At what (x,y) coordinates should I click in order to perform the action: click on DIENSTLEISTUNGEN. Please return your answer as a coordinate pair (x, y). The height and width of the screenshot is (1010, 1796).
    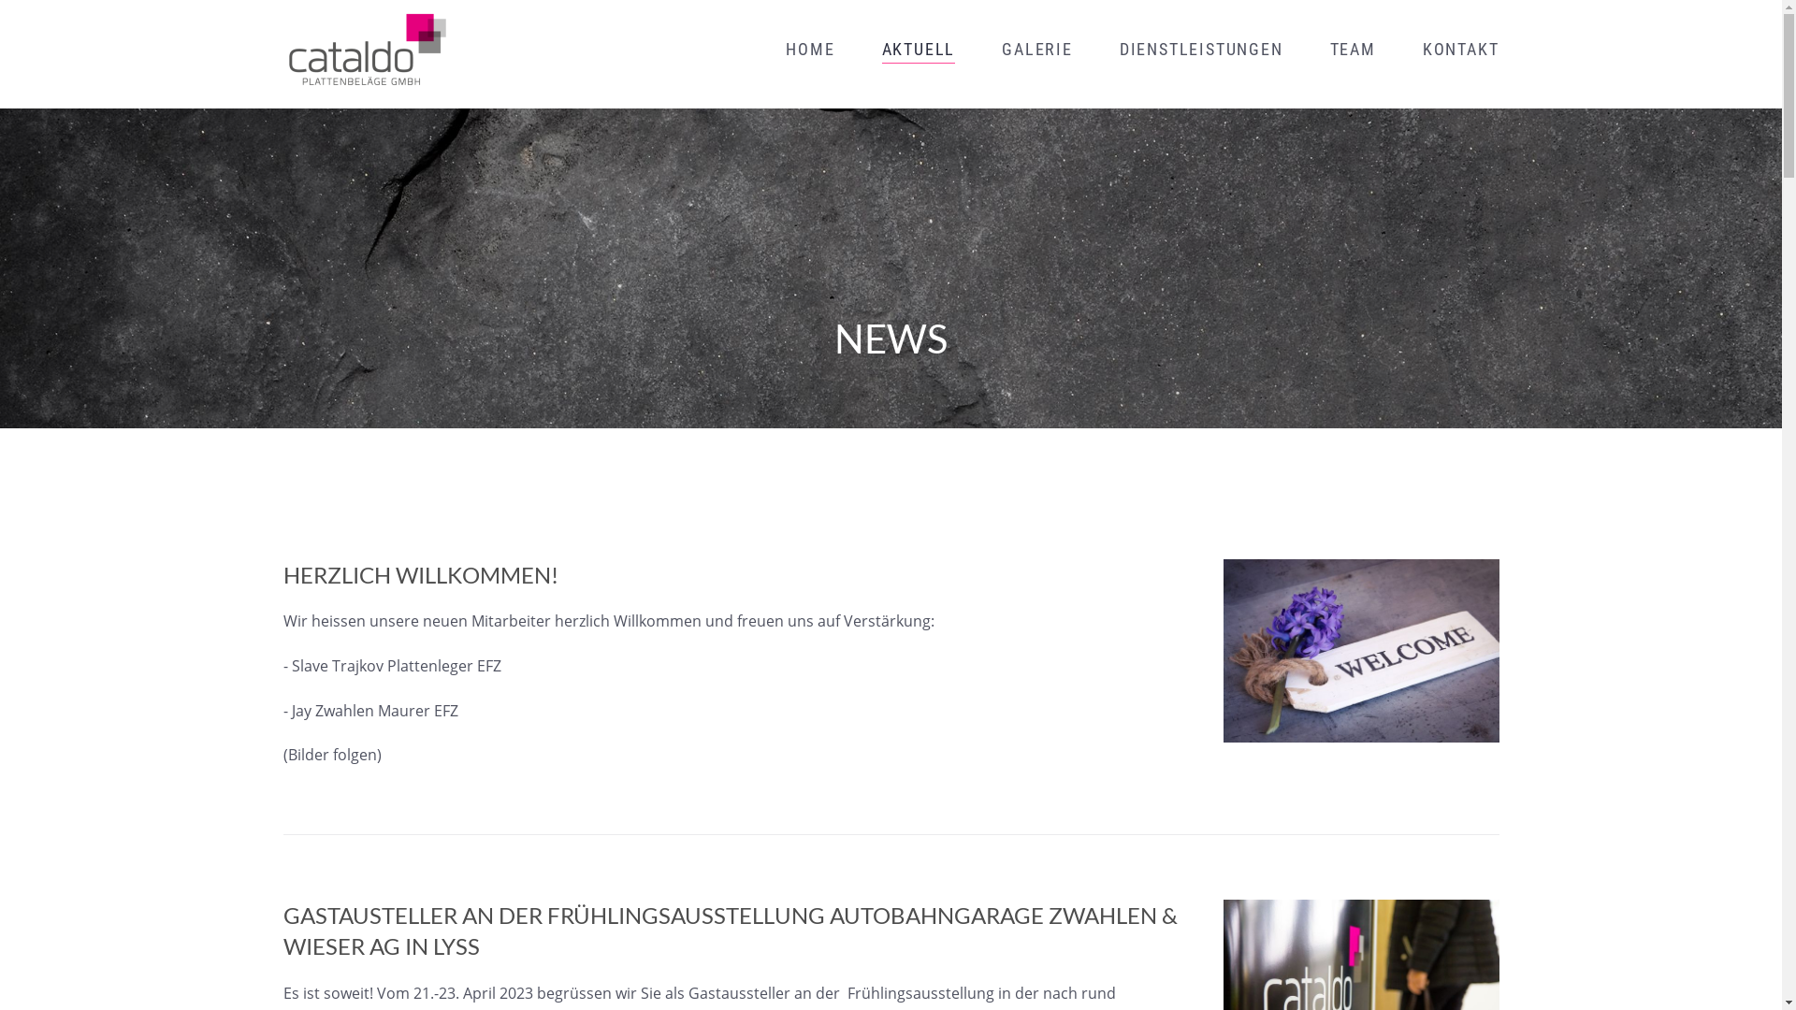
    Looking at the image, I should click on (1201, 50).